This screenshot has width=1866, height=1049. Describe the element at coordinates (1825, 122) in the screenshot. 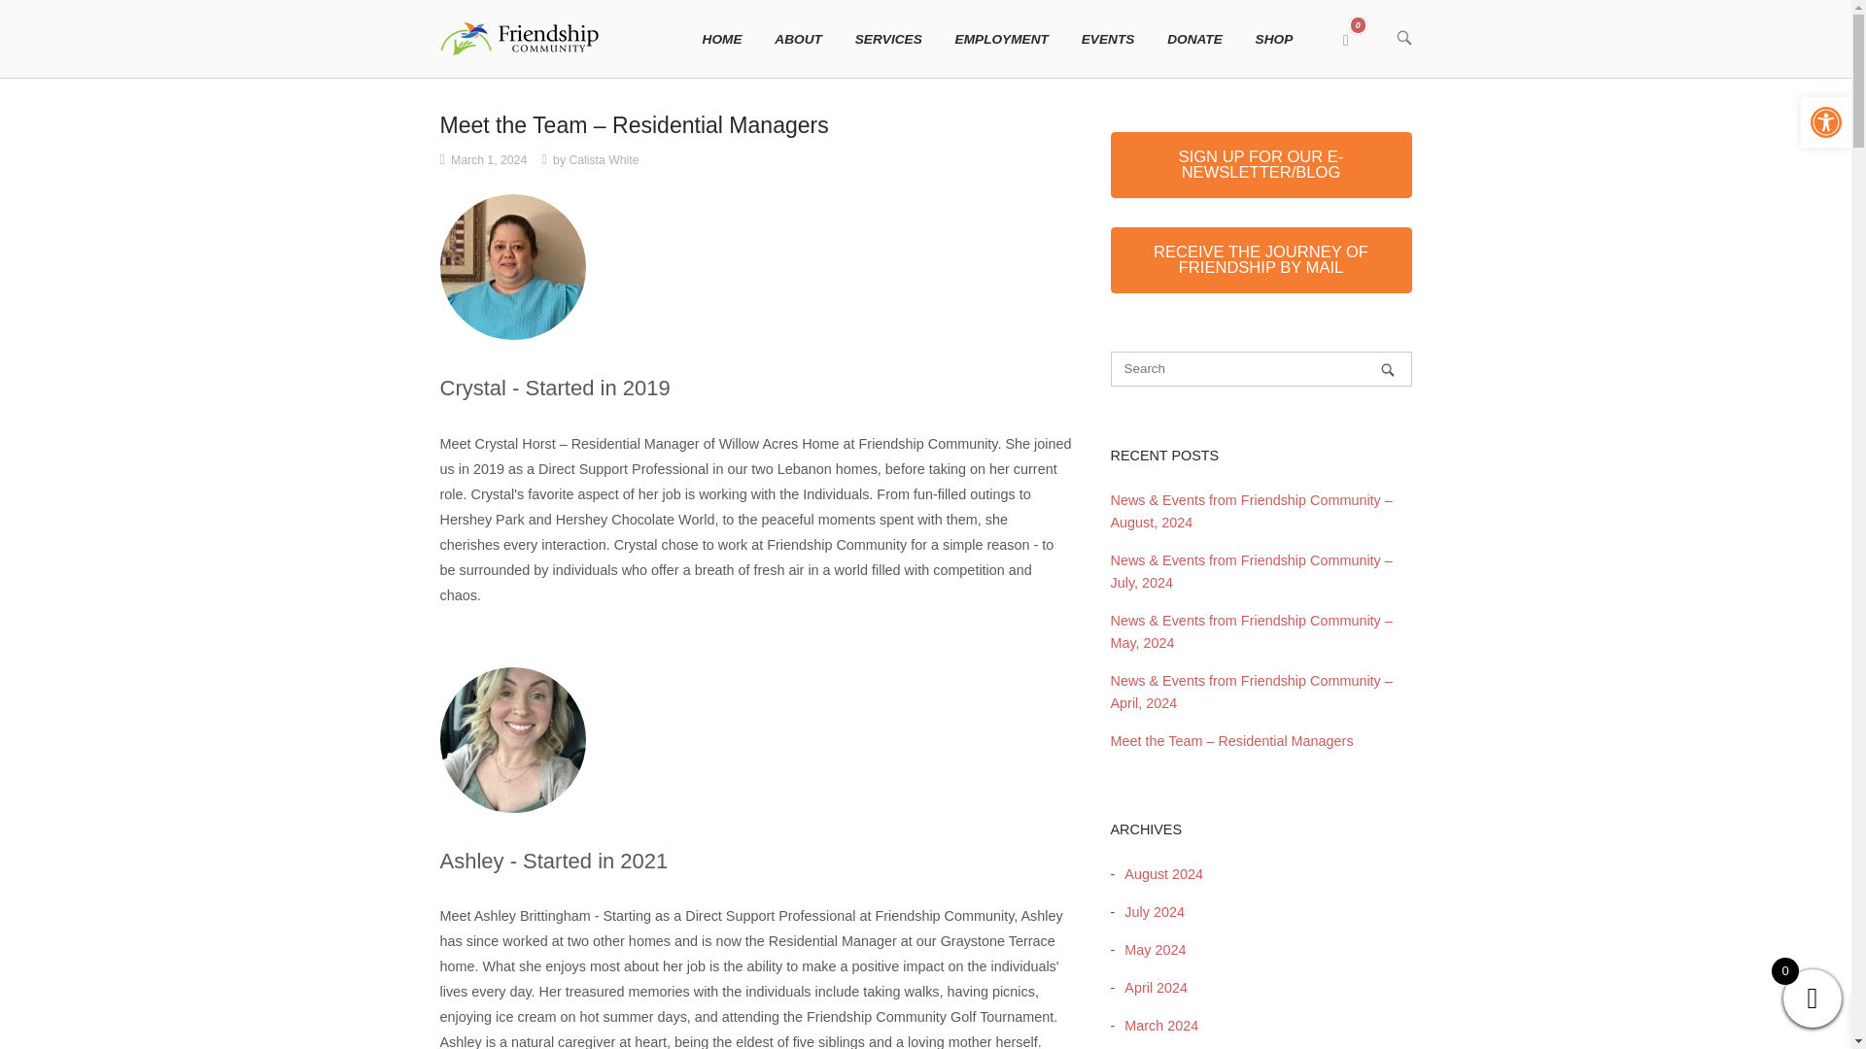

I see `Accessibility Tools` at that location.